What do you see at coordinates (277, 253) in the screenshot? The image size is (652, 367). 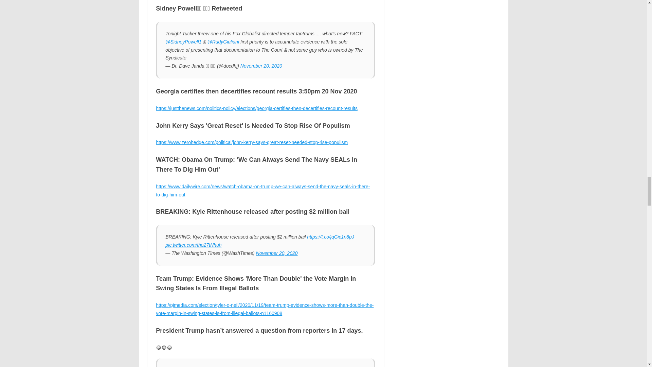 I see `November 20, 2020` at bounding box center [277, 253].